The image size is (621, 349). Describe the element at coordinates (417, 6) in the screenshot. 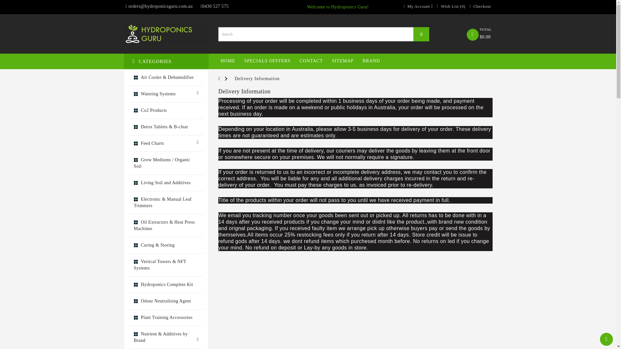

I see `My Account` at that location.